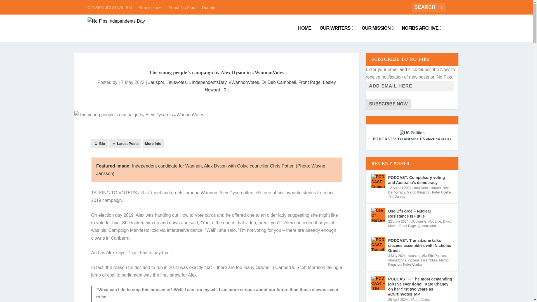 This screenshot has width=537, height=302. What do you see at coordinates (226, 90) in the screenshot?
I see `0` at bounding box center [226, 90].